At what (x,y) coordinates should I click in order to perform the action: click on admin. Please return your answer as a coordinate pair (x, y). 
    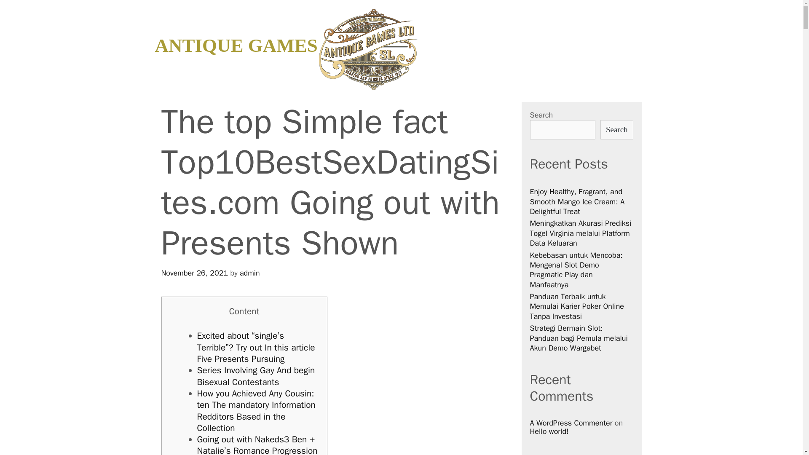
    Looking at the image, I should click on (249, 273).